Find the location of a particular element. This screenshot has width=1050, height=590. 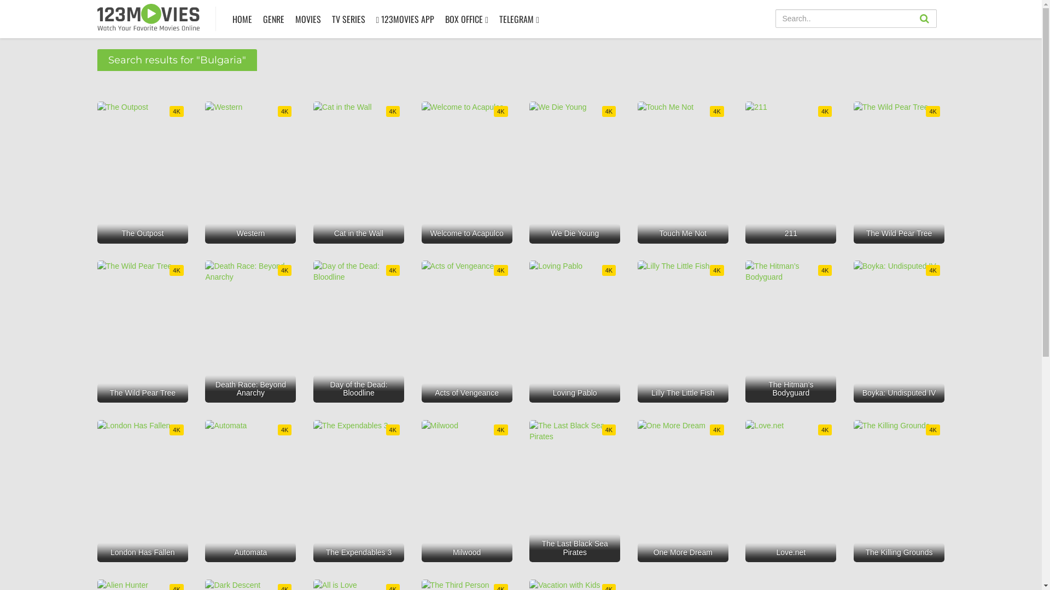

4K
Loving Pablo is located at coordinates (575, 332).